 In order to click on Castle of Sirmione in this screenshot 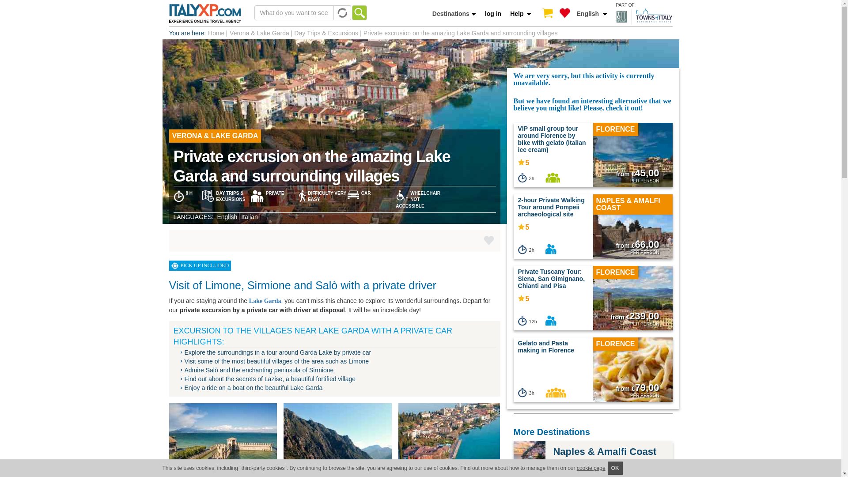, I will do `click(226, 440)`.